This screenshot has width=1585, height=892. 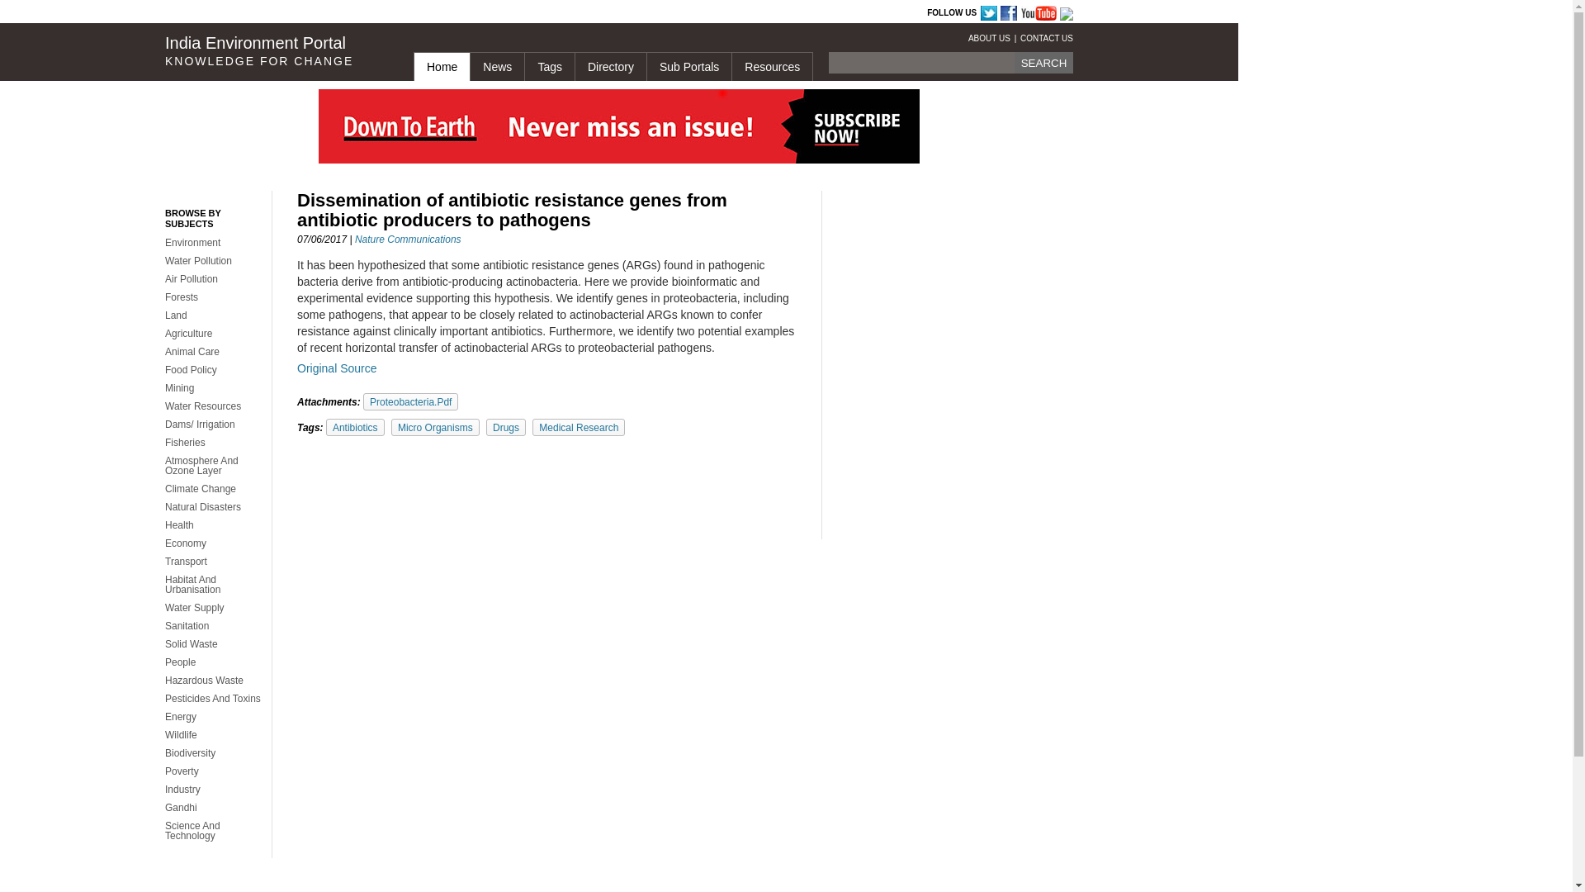 What do you see at coordinates (441, 66) in the screenshot?
I see `Home` at bounding box center [441, 66].